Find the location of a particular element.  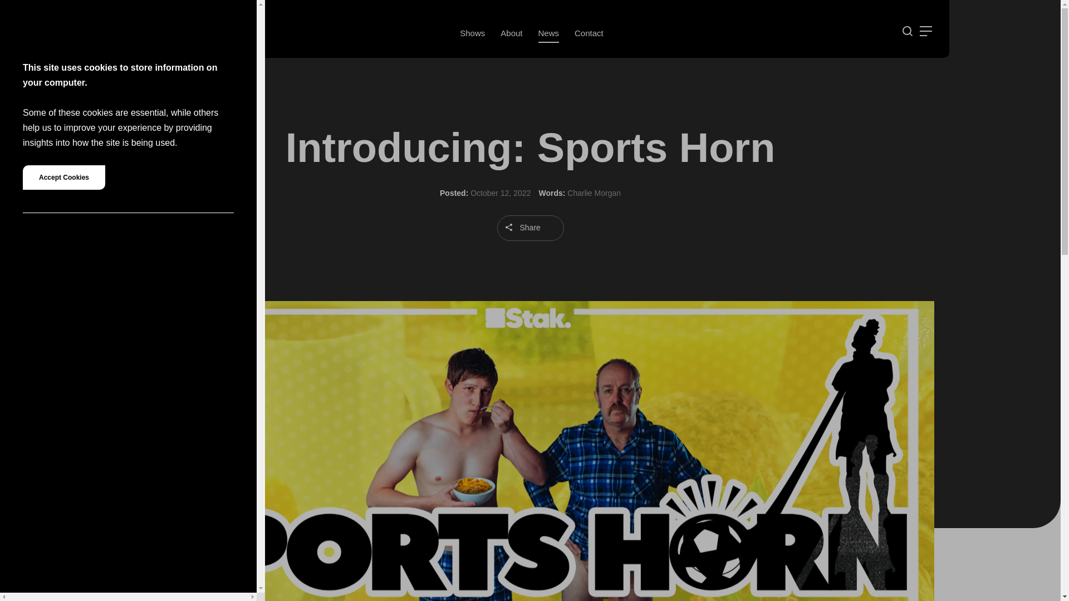

Shows is located at coordinates (472, 33).